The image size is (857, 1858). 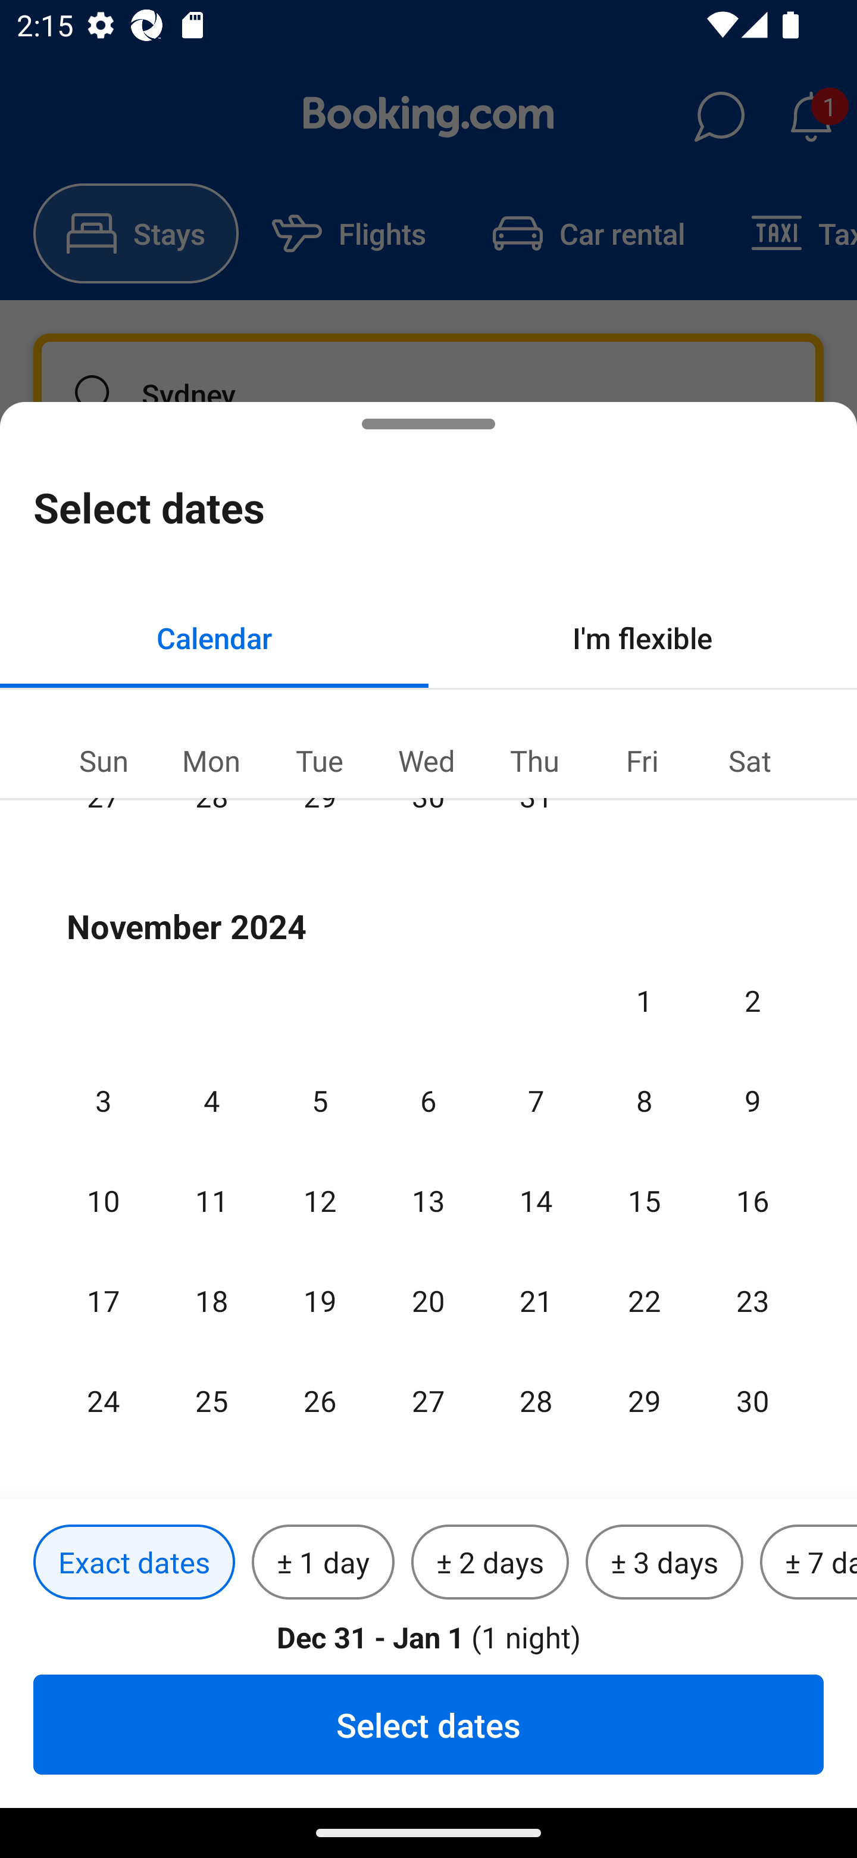 What do you see at coordinates (664, 1563) in the screenshot?
I see `± 3 days` at bounding box center [664, 1563].